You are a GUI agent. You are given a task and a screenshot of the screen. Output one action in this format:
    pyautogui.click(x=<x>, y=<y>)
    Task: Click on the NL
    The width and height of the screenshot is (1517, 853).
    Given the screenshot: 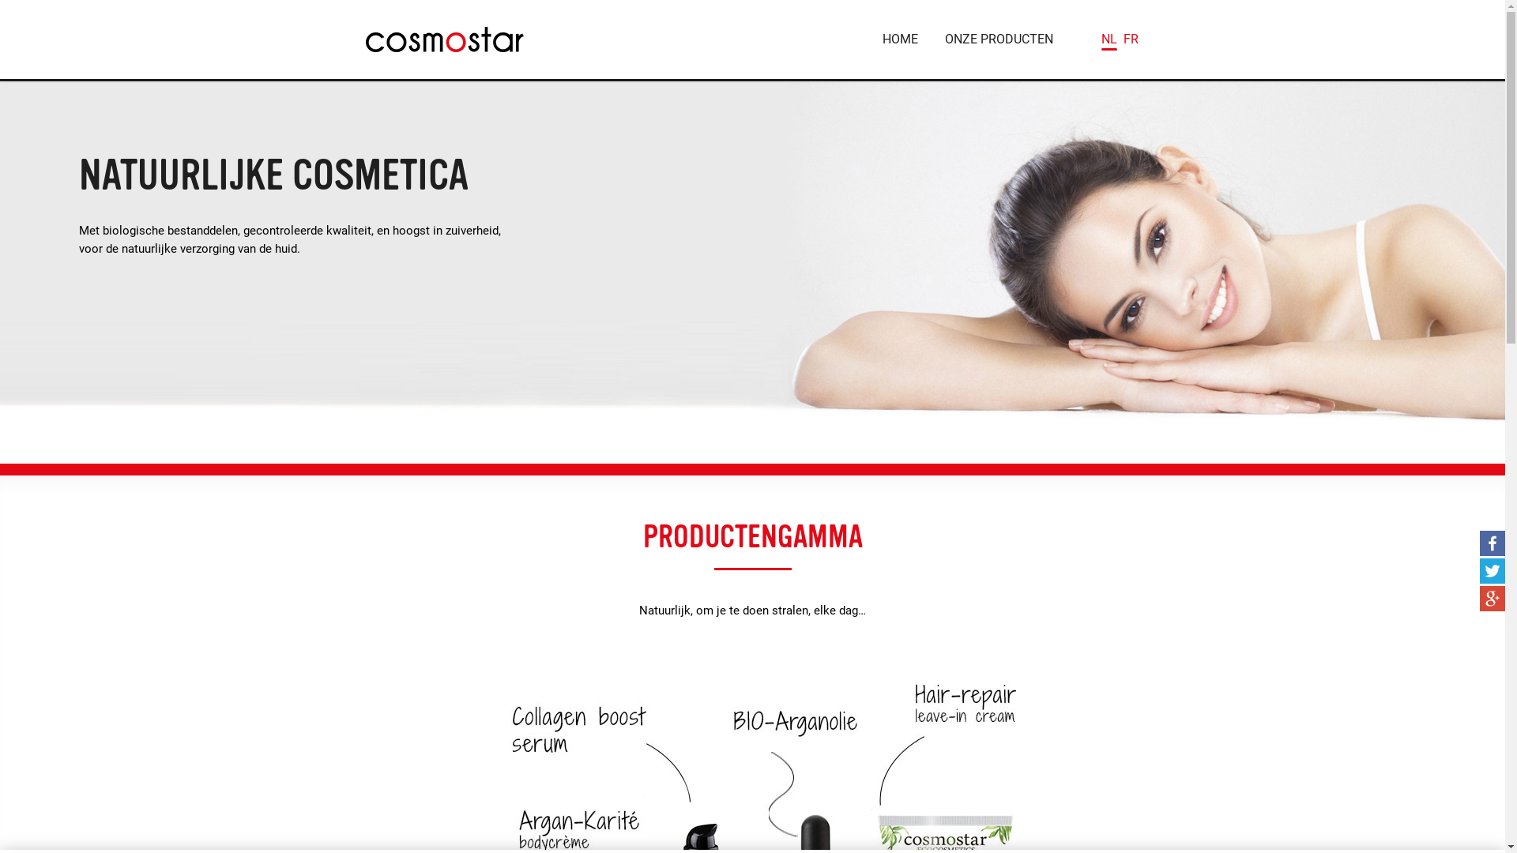 What is the action you would take?
    pyautogui.click(x=1109, y=39)
    